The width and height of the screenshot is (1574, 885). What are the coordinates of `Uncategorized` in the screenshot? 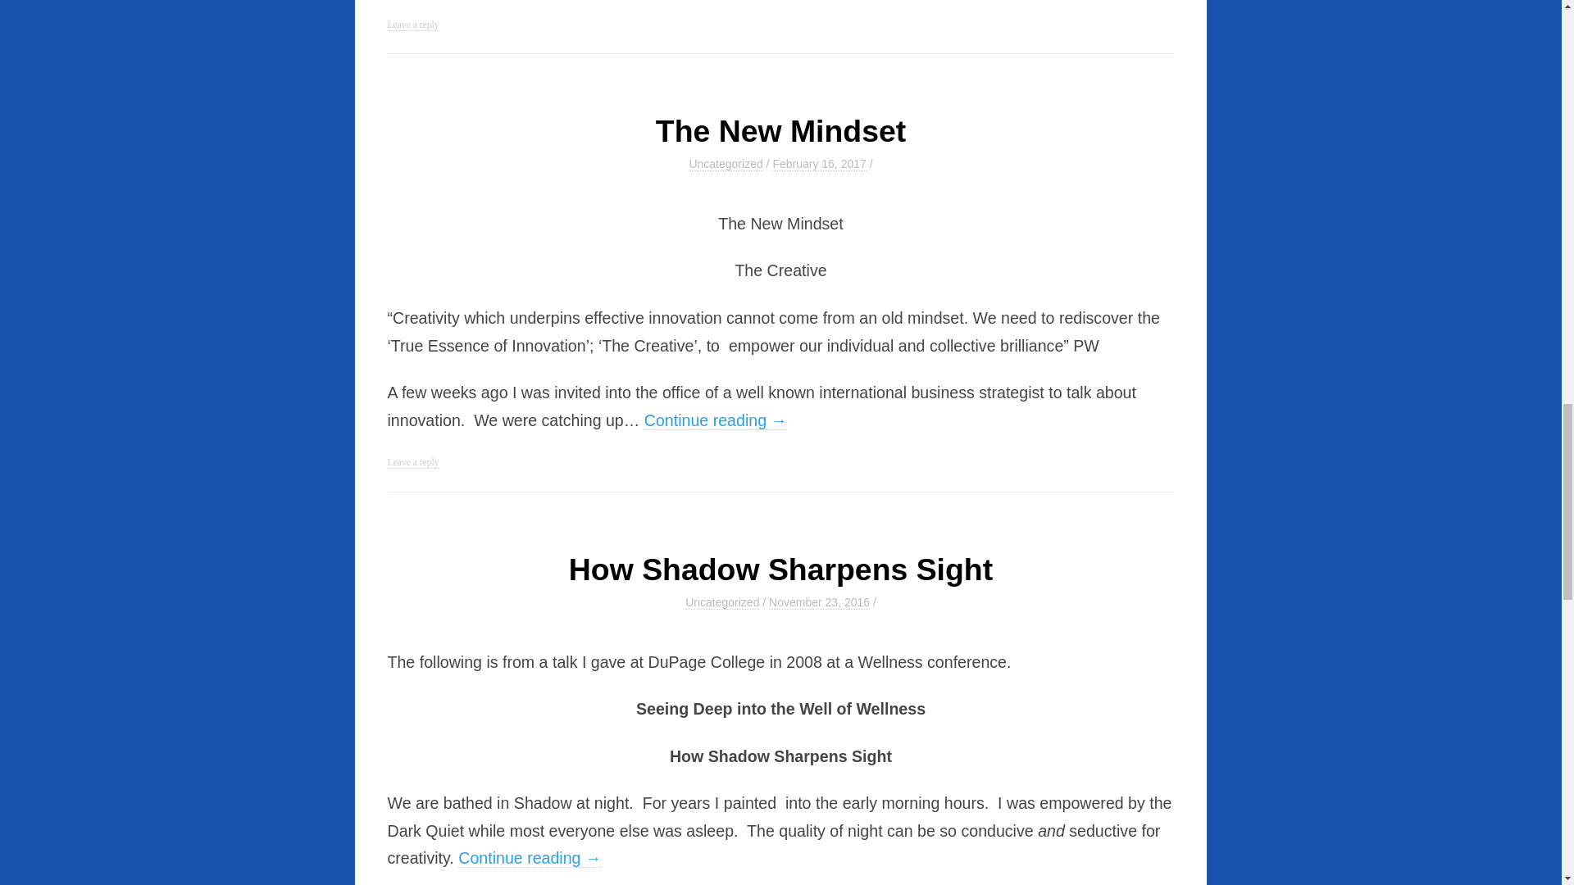 It's located at (725, 164).